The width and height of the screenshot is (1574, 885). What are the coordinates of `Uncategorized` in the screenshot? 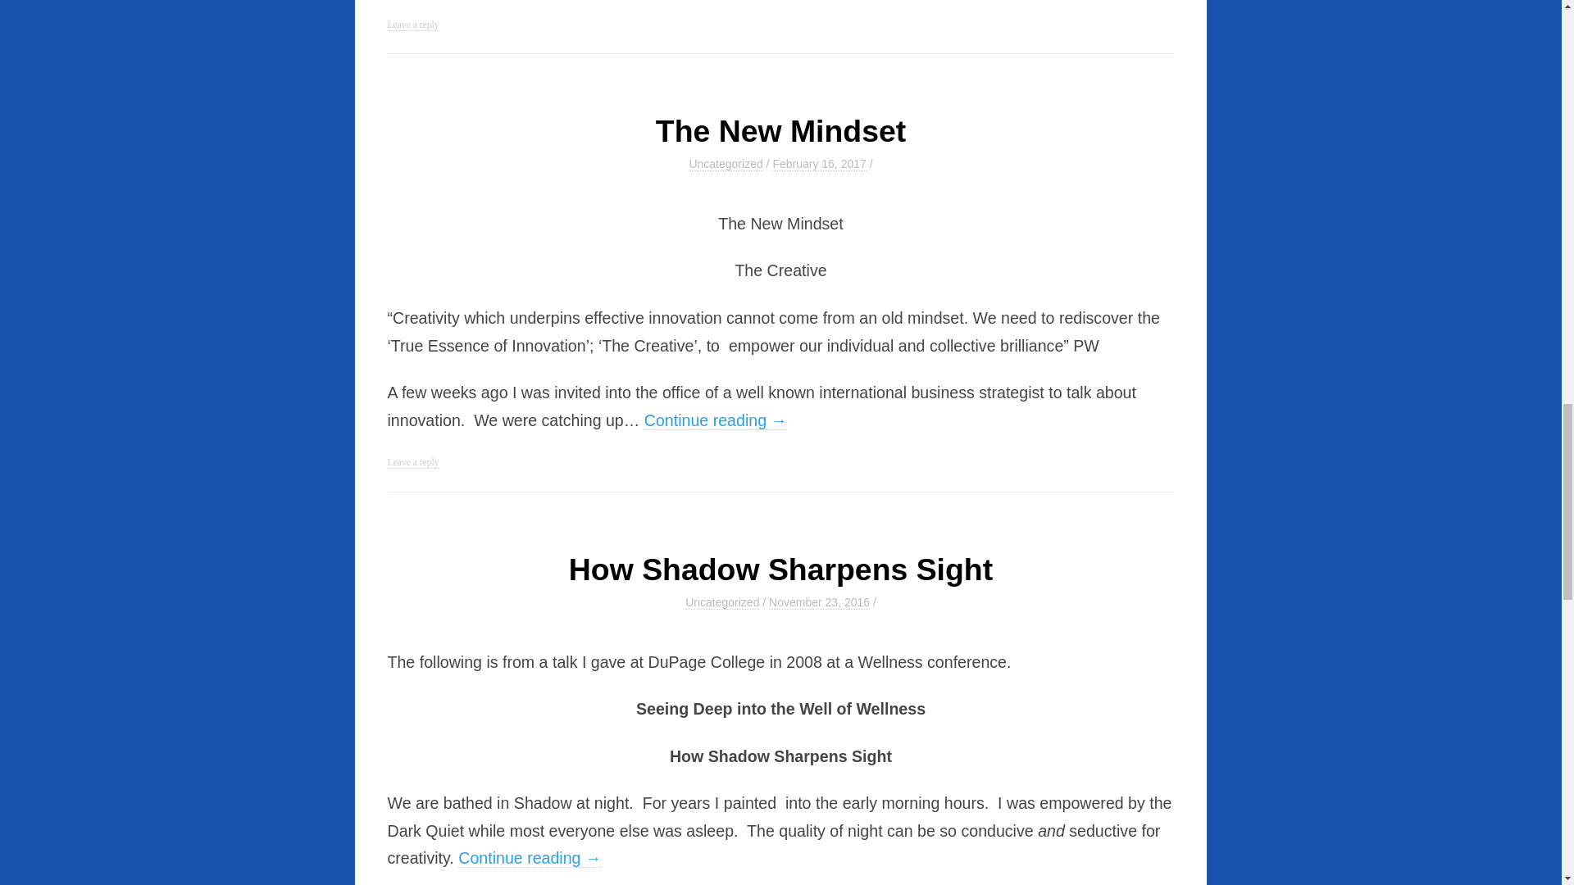 It's located at (725, 164).